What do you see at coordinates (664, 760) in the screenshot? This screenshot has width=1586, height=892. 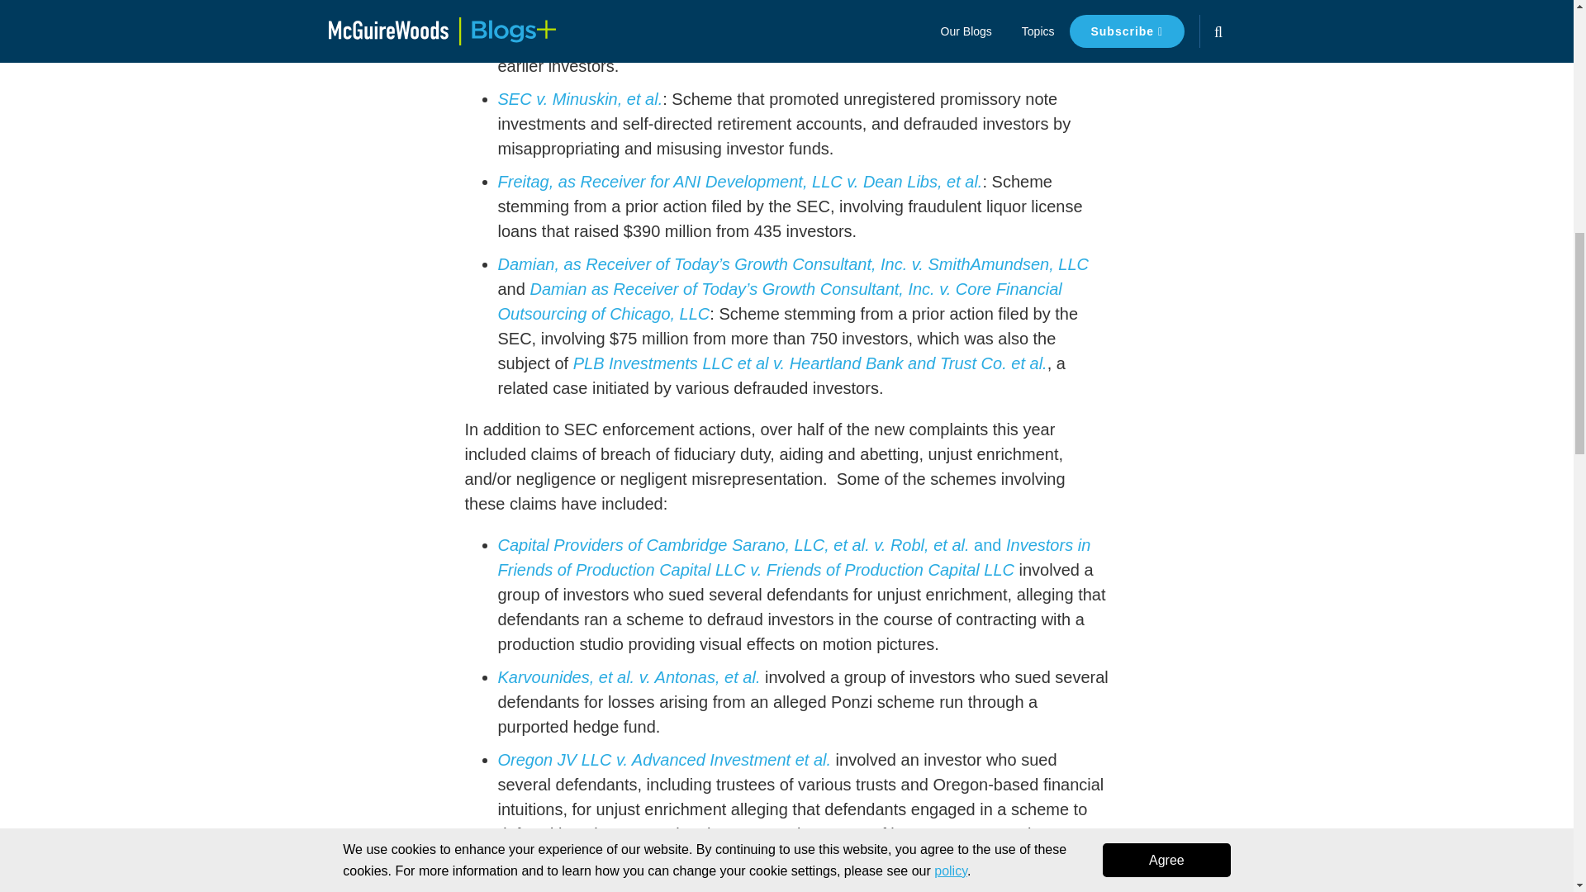 I see `Oregon JV LLC v. Advanced Investment et al.` at bounding box center [664, 760].